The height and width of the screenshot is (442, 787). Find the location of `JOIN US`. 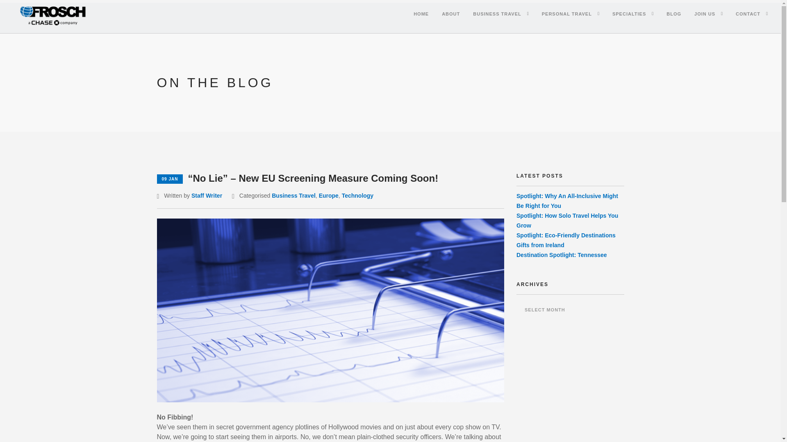

JOIN US is located at coordinates (705, 14).